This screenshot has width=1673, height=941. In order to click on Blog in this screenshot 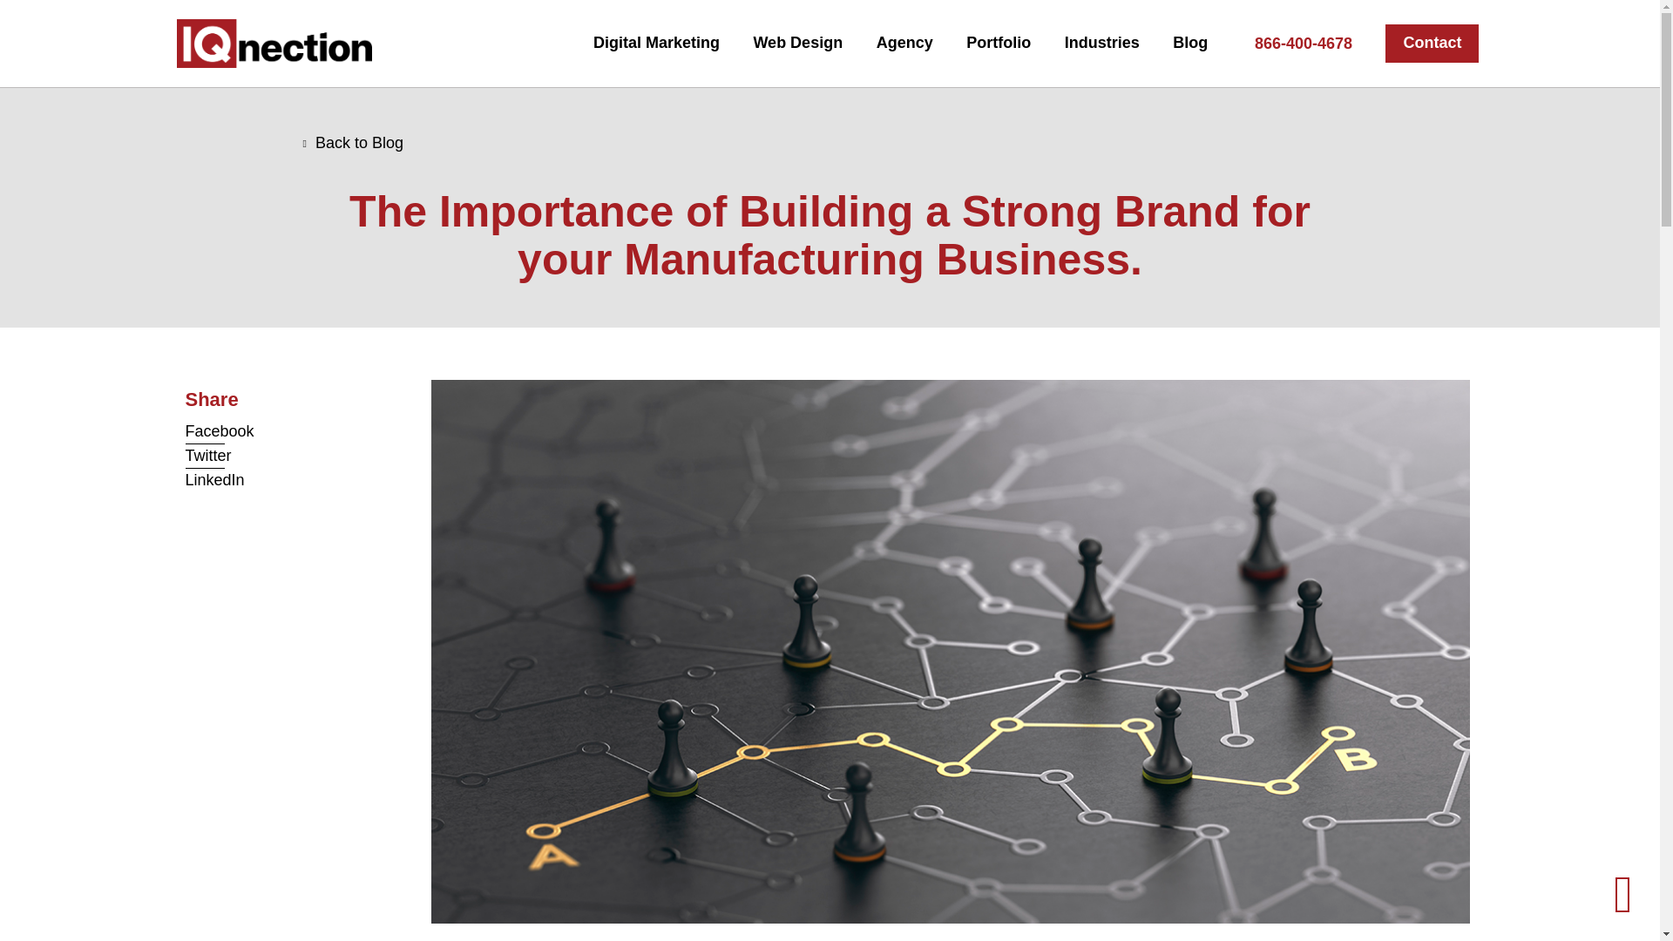, I will do `click(1190, 42)`.